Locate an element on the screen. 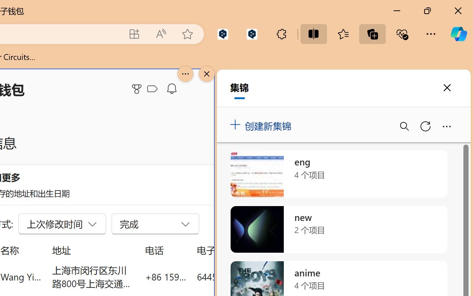 This screenshot has height=296, width=473. Microsoft Rewards is located at coordinates (138, 89).